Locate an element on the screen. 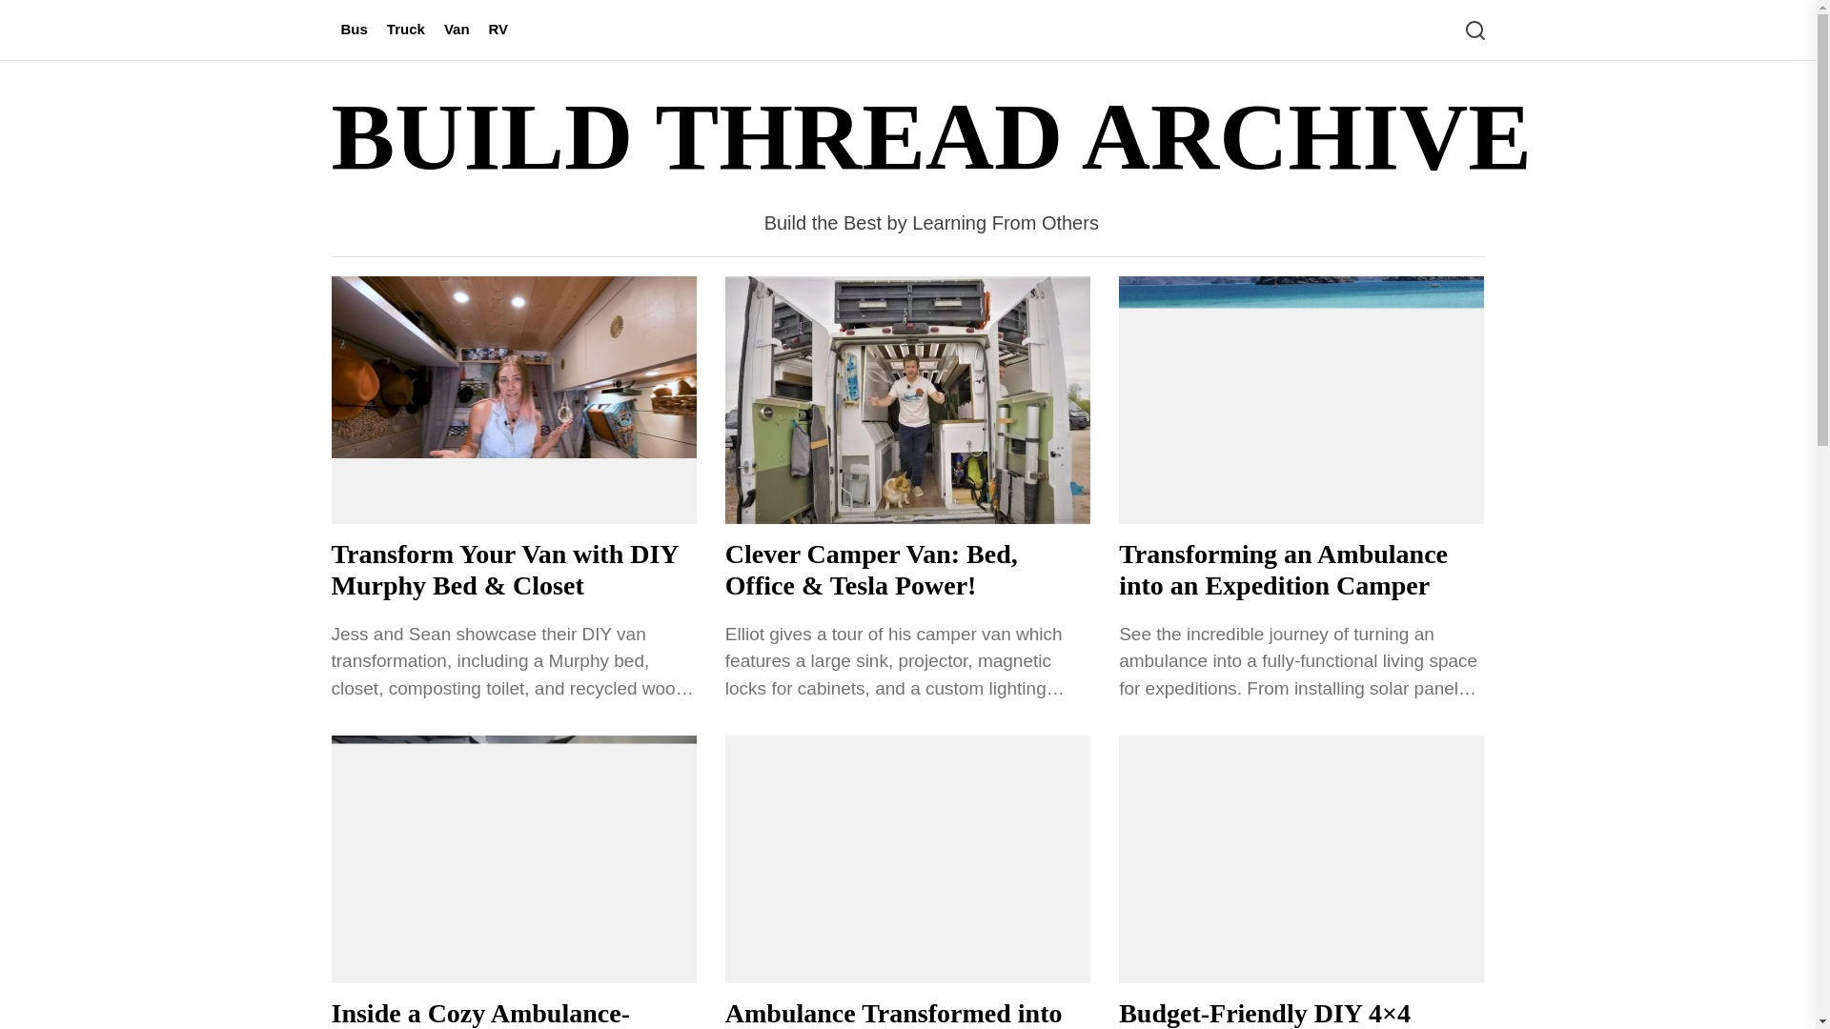 The image size is (1830, 1029). BUILD THREAD ARCHIVE is located at coordinates (932, 137).